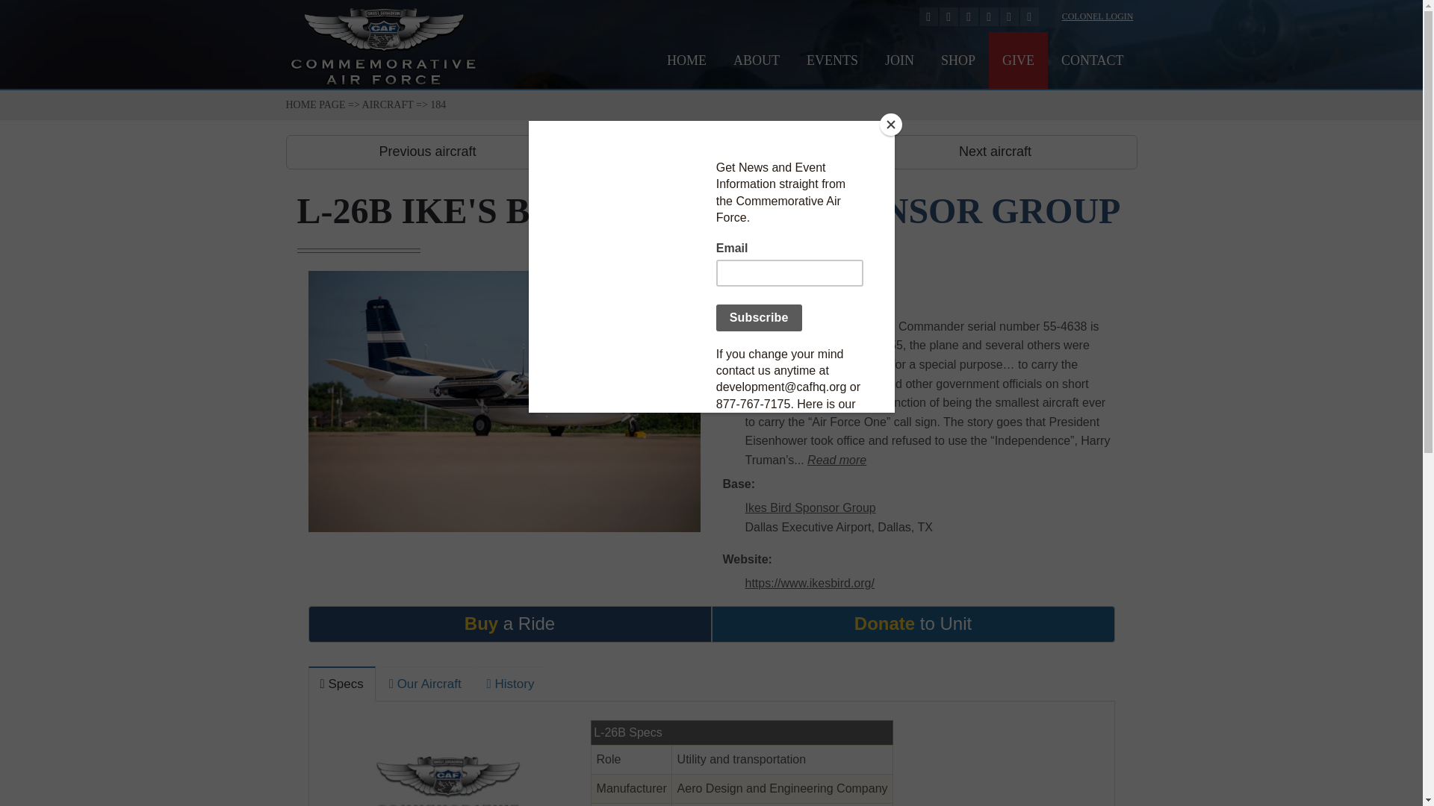 This screenshot has width=1434, height=806. Describe the element at coordinates (756, 60) in the screenshot. I see `ABOUT` at that location.